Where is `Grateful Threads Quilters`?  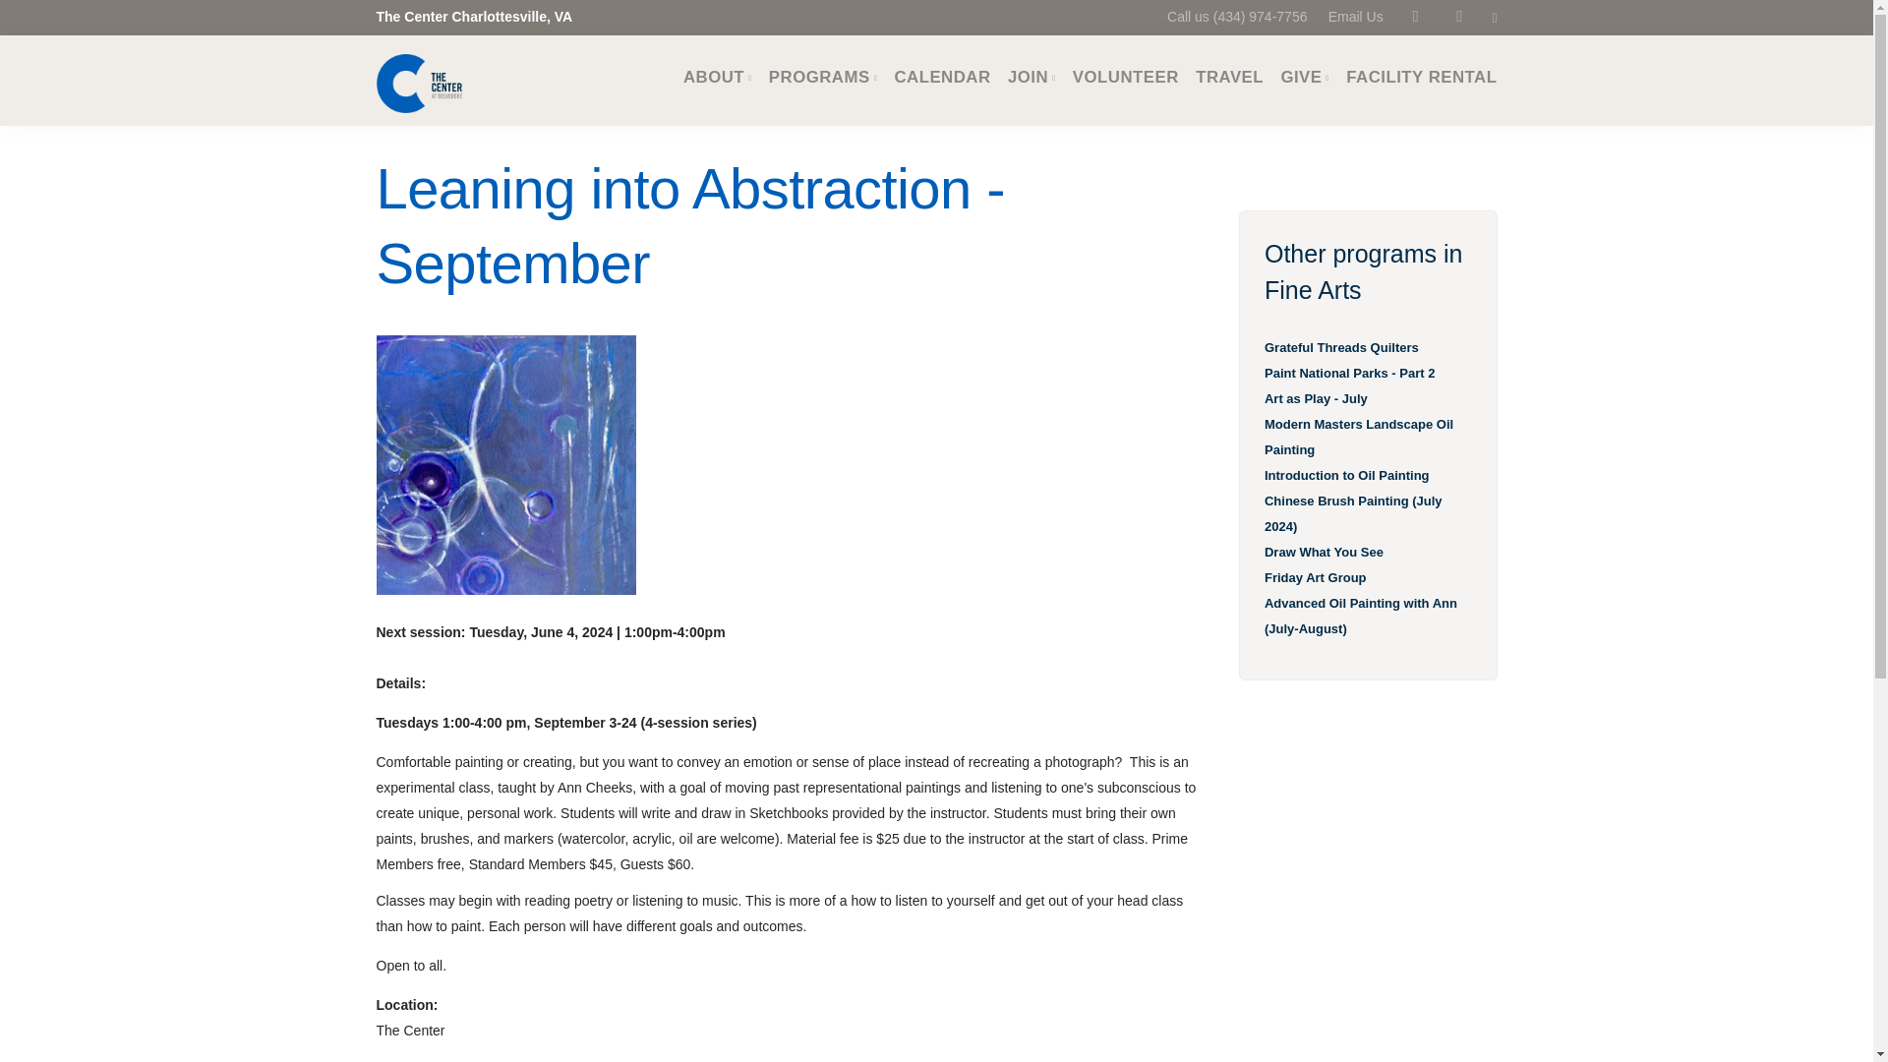 Grateful Threads Quilters is located at coordinates (1341, 346).